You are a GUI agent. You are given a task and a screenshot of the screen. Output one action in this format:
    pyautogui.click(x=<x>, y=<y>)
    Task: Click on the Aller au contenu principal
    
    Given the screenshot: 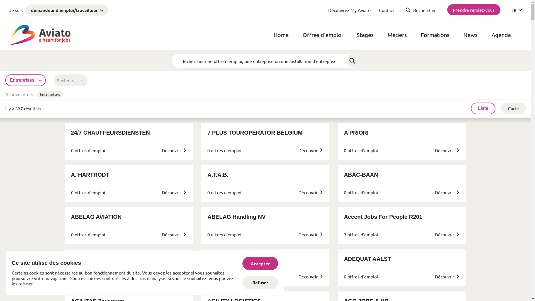 What is the action you would take?
    pyautogui.click(x=0, y=0)
    